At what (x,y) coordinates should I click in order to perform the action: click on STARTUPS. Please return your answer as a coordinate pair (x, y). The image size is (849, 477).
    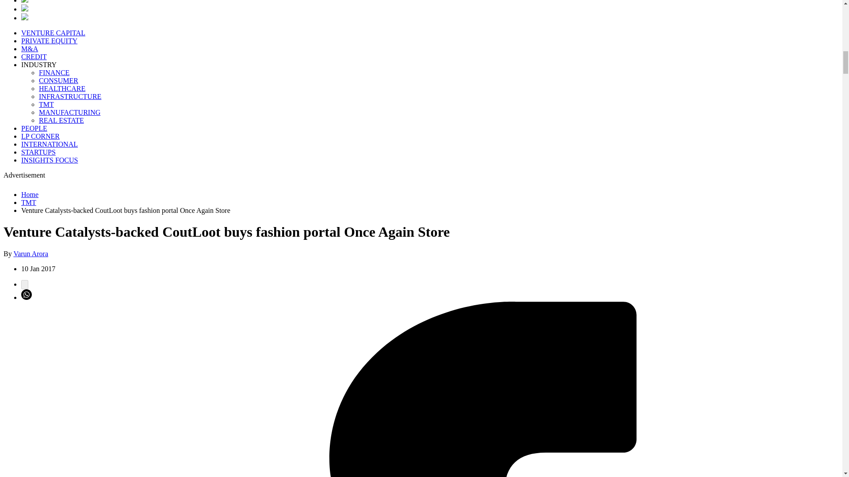
    Looking at the image, I should click on (38, 152).